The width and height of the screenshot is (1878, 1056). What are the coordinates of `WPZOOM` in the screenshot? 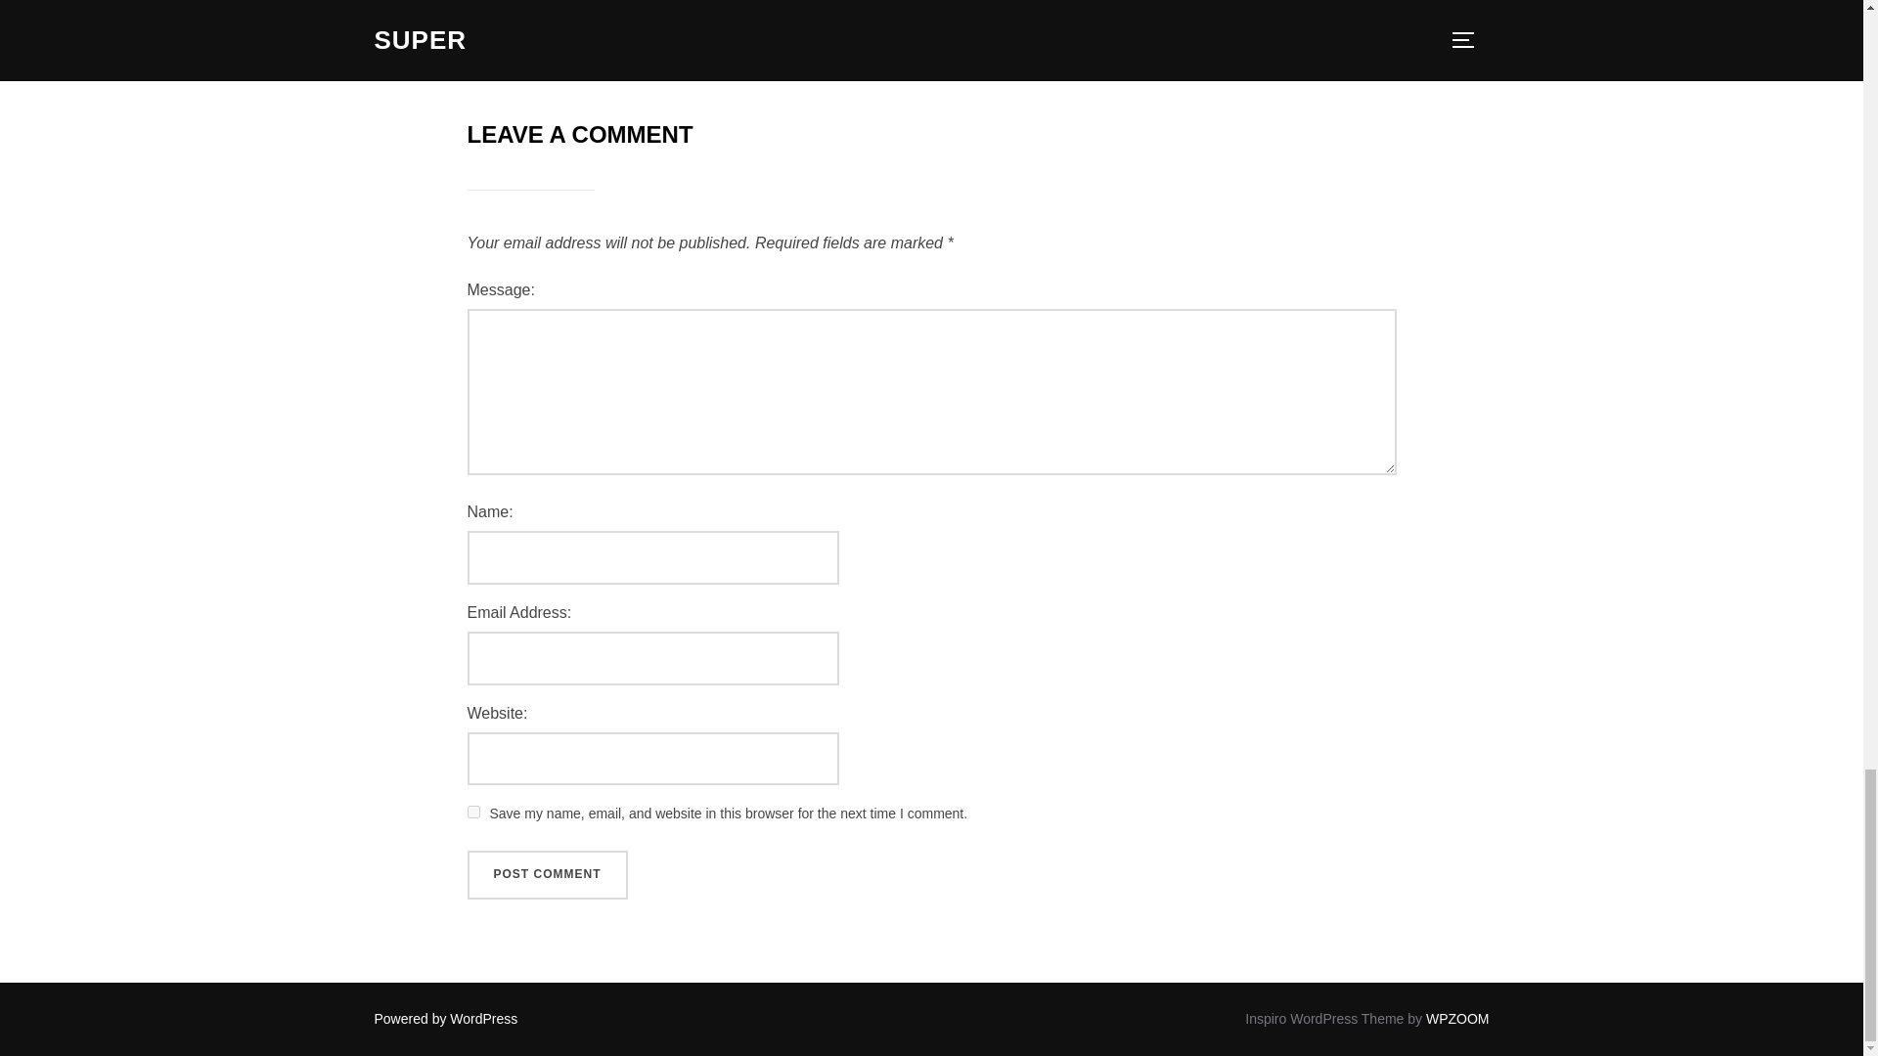 It's located at (1457, 1018).